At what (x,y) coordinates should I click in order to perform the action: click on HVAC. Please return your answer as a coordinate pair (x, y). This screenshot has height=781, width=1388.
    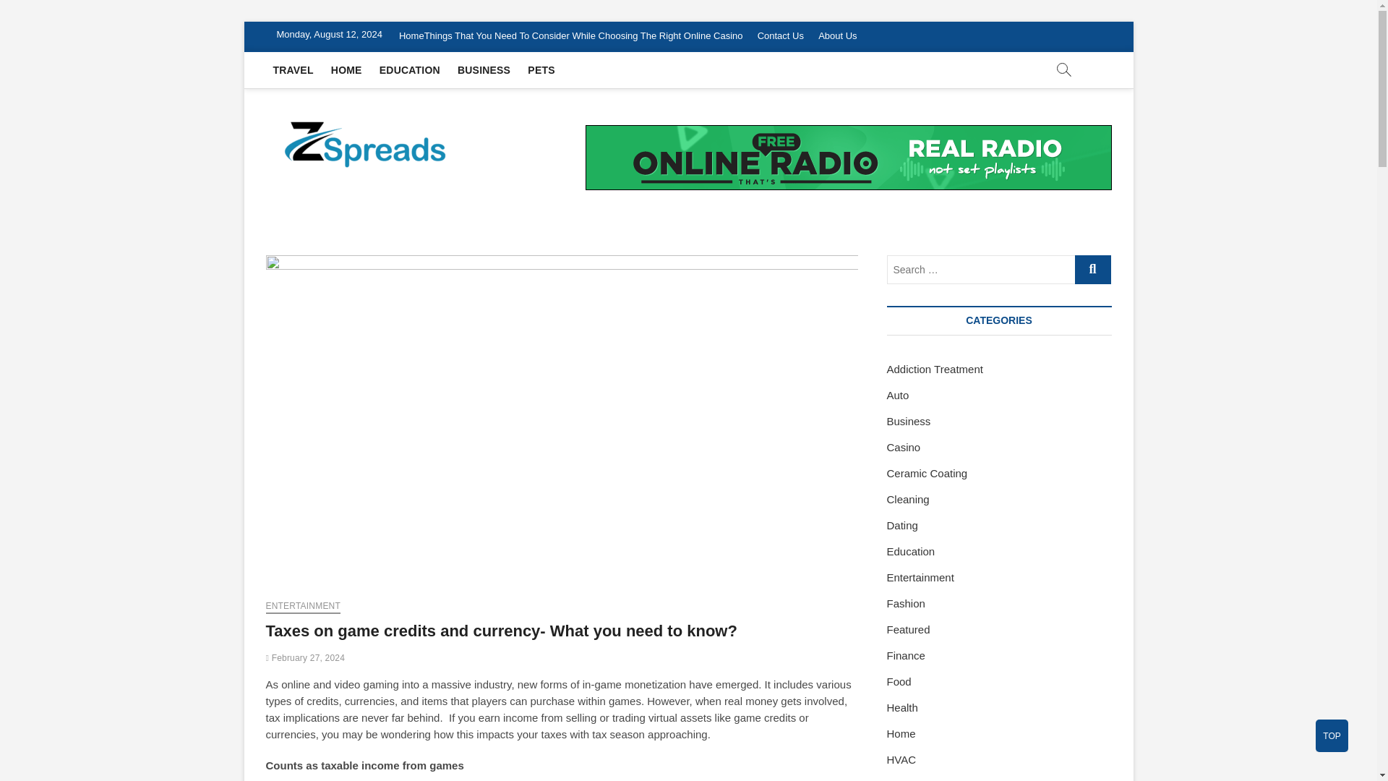
    Looking at the image, I should click on (901, 759).